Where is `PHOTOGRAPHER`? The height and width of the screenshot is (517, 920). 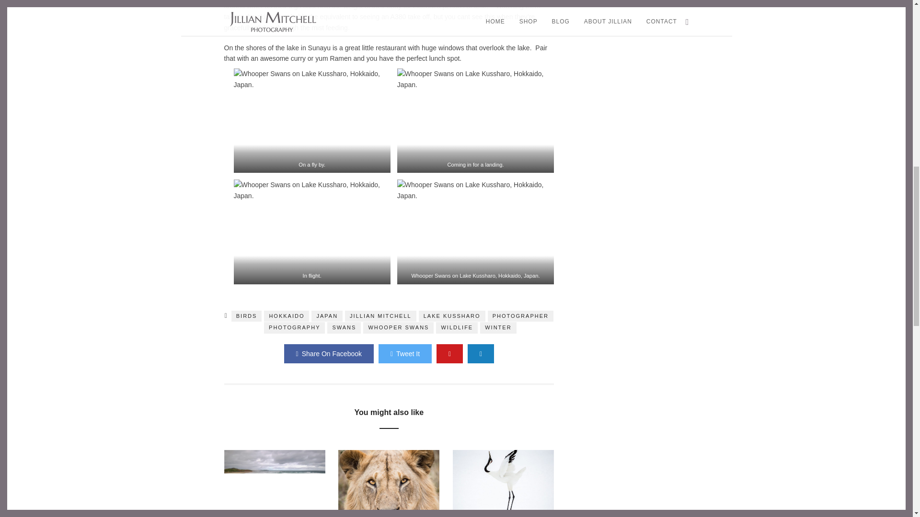 PHOTOGRAPHER is located at coordinates (520, 316).